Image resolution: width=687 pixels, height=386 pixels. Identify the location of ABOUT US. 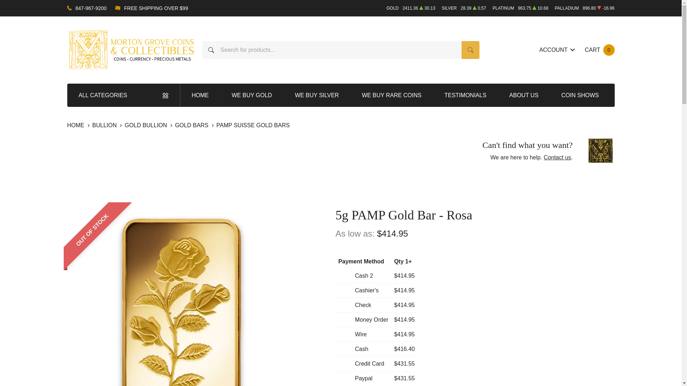
(524, 95).